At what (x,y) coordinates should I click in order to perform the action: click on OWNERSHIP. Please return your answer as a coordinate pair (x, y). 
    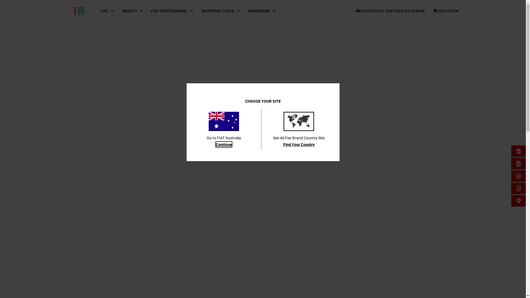
    Looking at the image, I should click on (262, 11).